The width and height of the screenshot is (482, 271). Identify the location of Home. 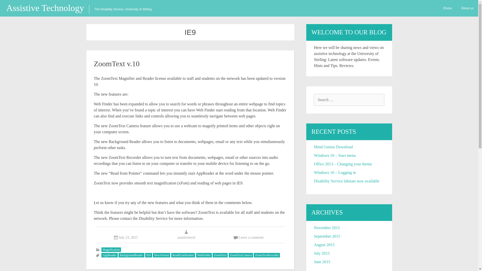
(447, 8).